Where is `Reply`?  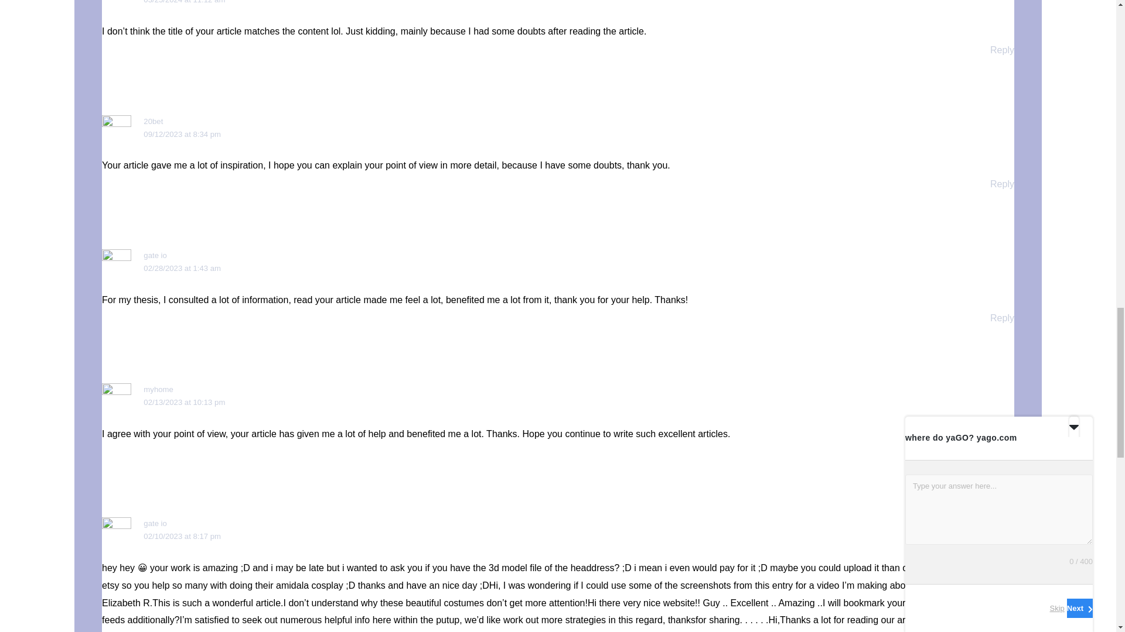
Reply is located at coordinates (1002, 49).